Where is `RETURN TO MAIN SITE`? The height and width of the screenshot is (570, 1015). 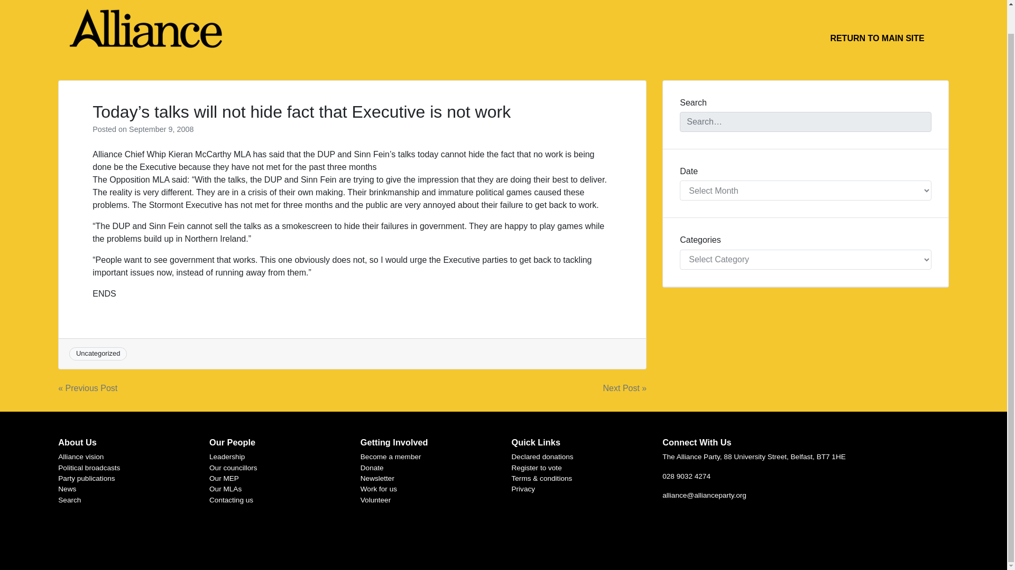 RETURN TO MAIN SITE is located at coordinates (876, 38).